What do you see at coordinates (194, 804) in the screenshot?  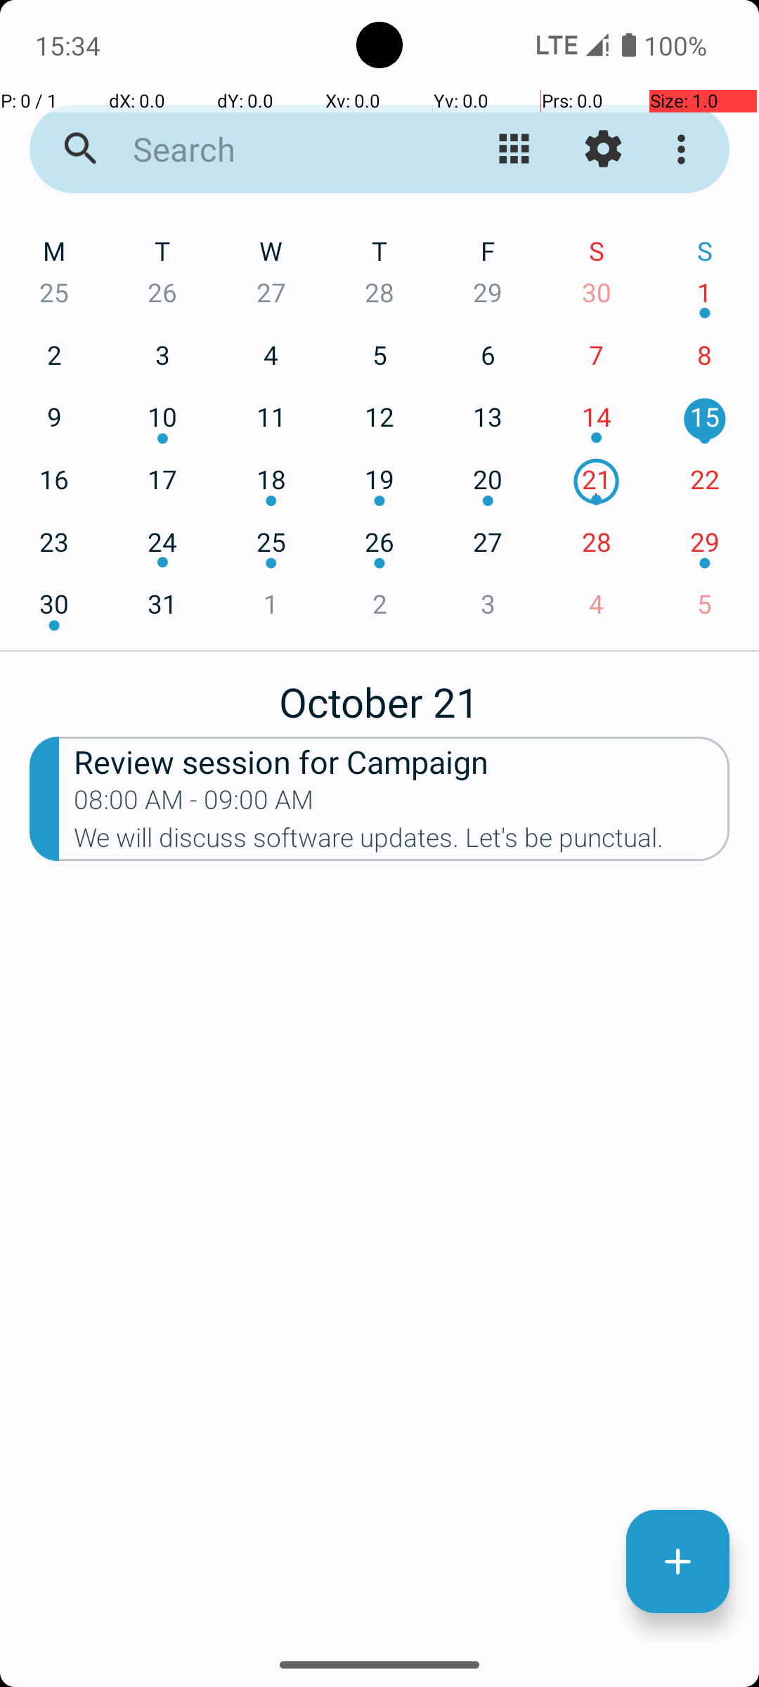 I see `08:00 AM - 09:00 AM` at bounding box center [194, 804].